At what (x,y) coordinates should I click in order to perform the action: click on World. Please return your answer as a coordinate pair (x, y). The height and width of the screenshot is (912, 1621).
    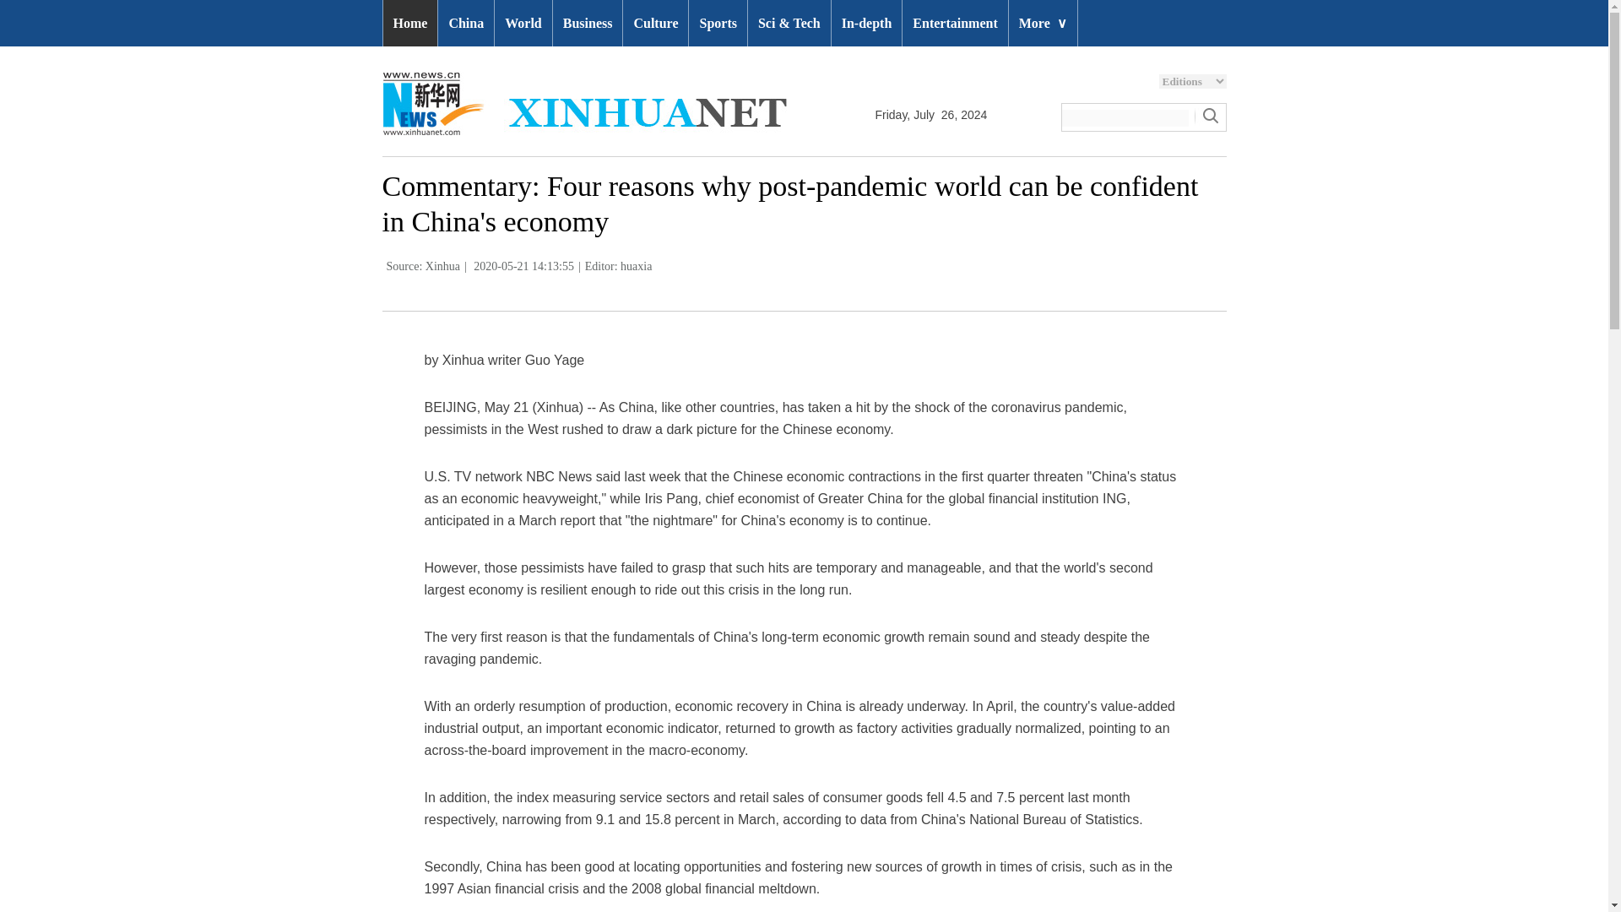
    Looking at the image, I should click on (523, 24).